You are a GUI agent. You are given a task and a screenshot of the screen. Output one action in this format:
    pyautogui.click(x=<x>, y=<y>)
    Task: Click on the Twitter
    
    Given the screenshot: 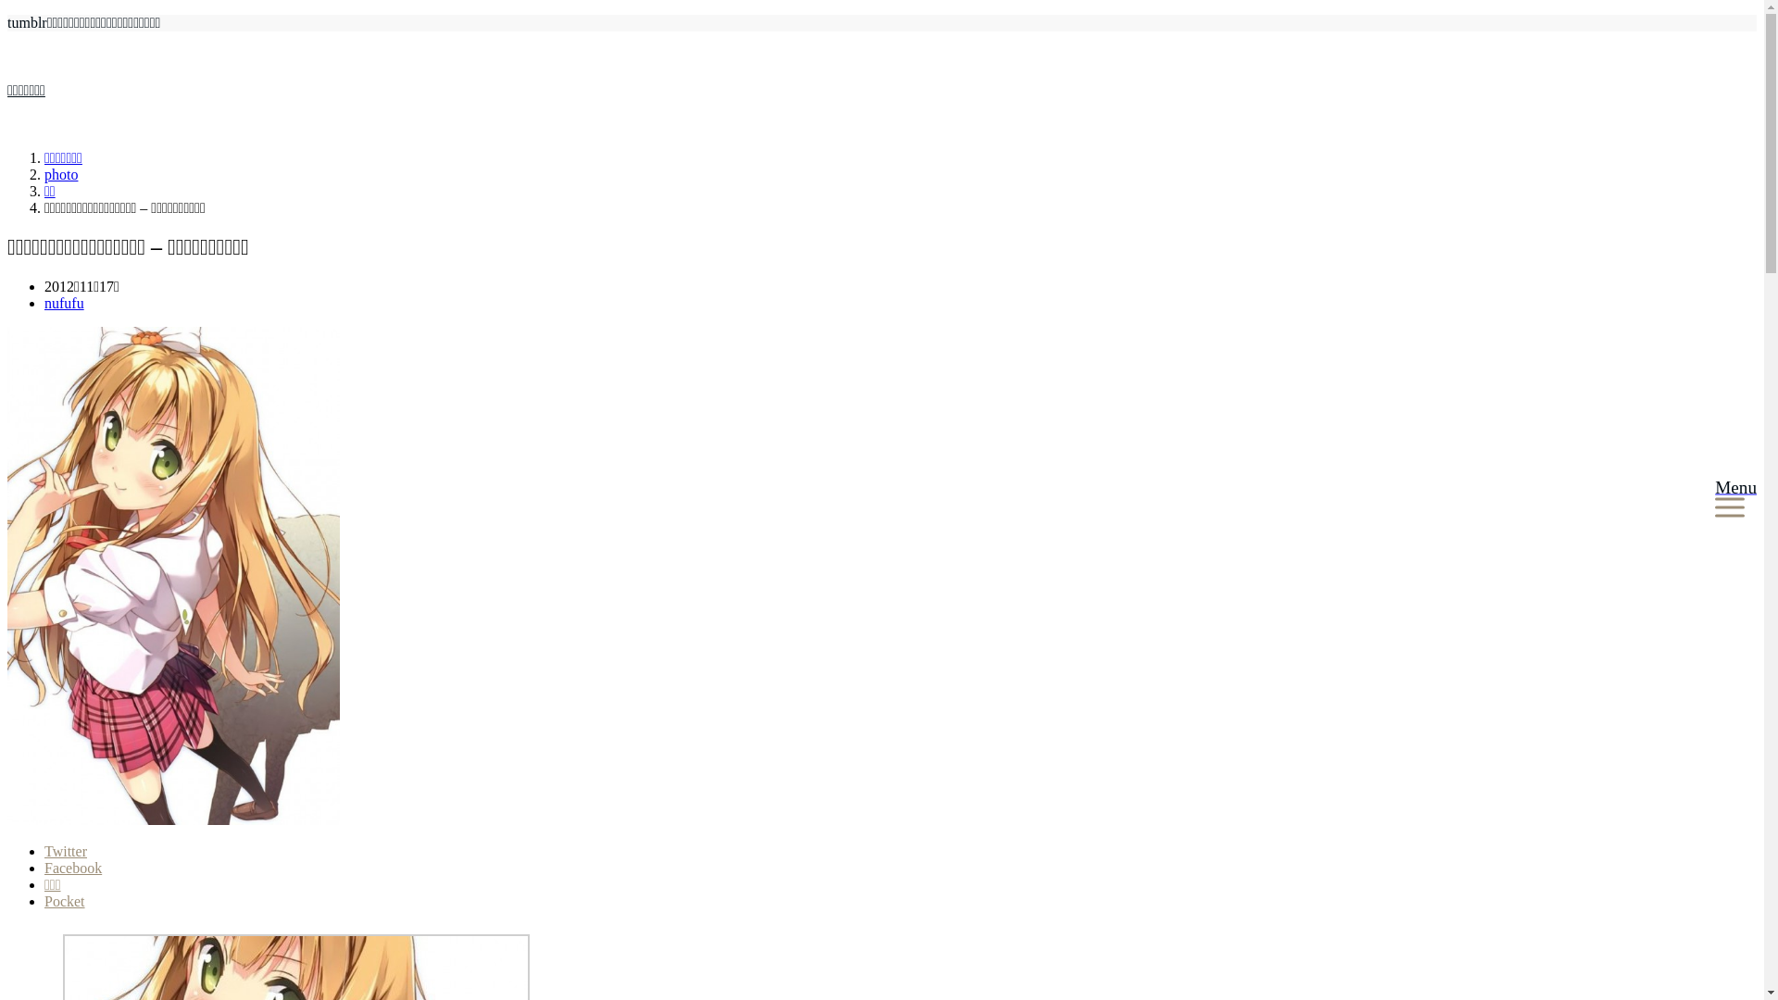 What is the action you would take?
    pyautogui.click(x=66, y=852)
    